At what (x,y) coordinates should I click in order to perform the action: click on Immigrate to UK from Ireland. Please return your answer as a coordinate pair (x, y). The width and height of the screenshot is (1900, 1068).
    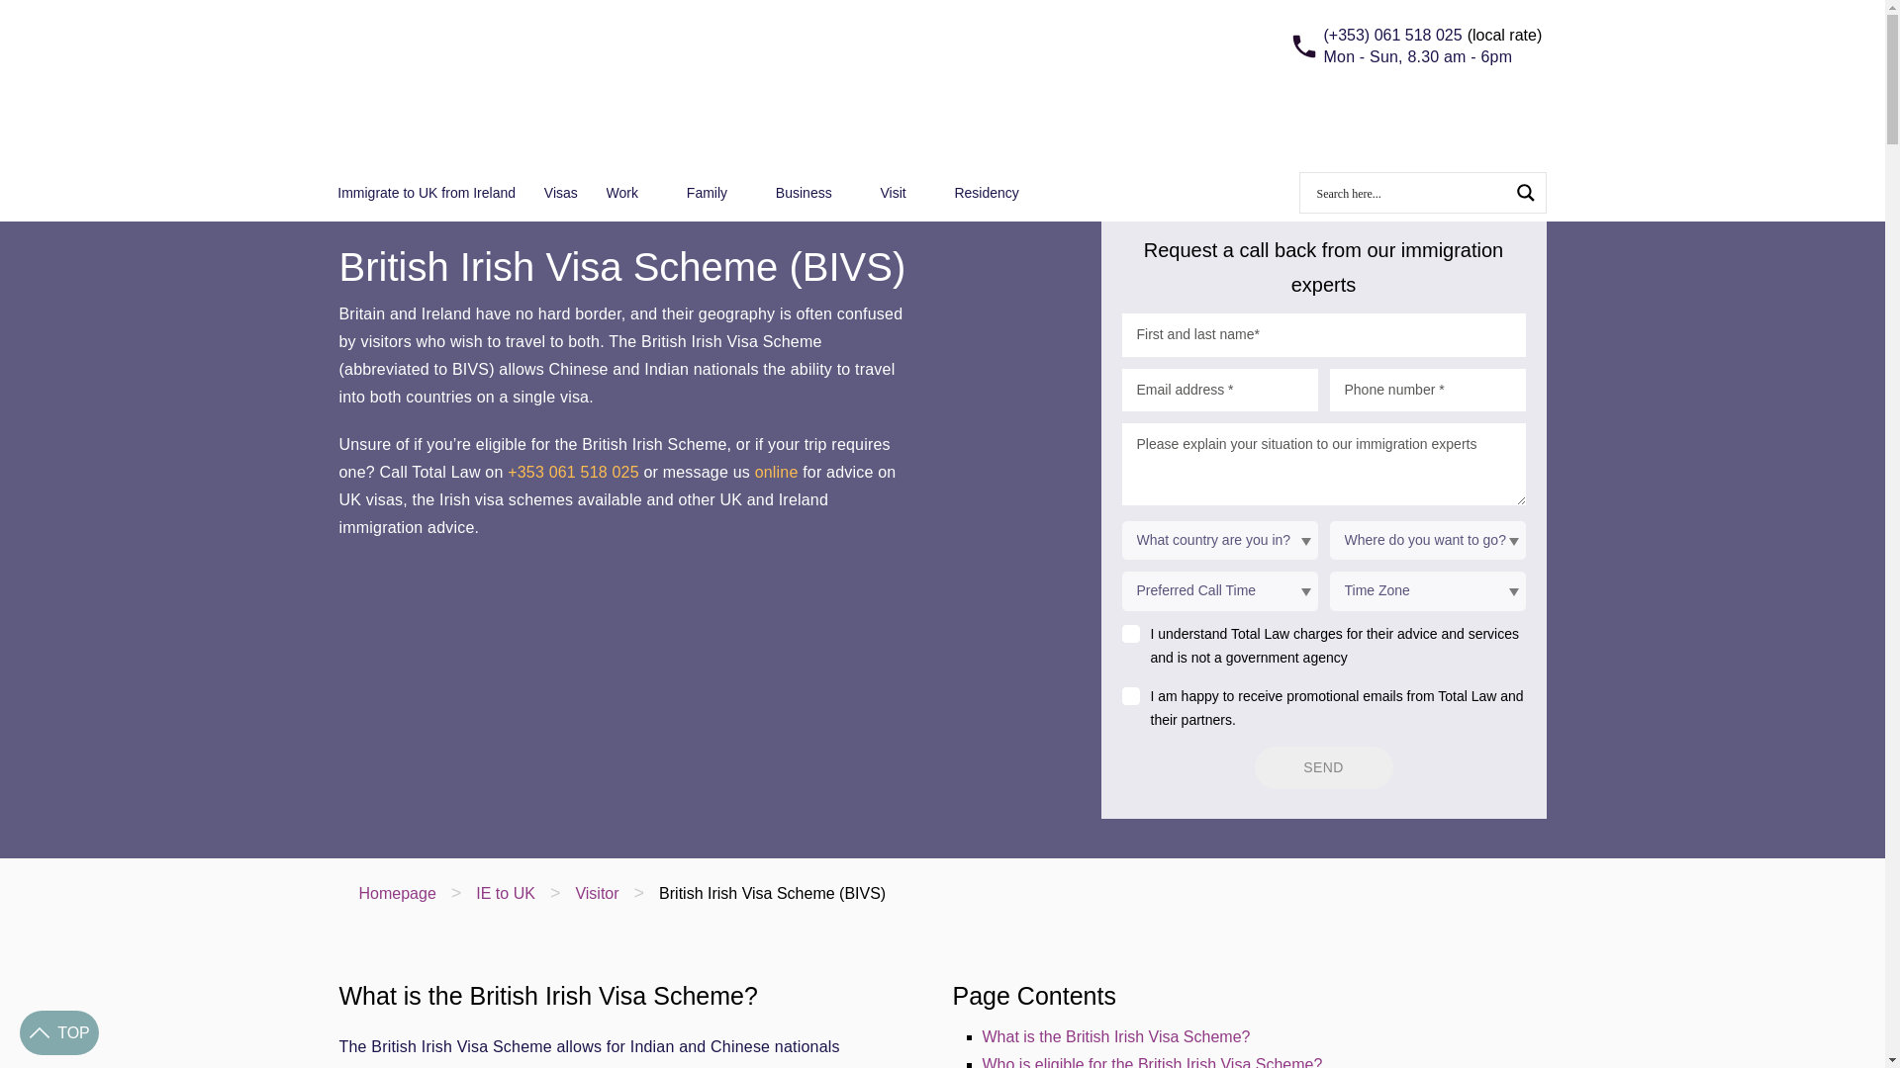
    Looking at the image, I should click on (426, 192).